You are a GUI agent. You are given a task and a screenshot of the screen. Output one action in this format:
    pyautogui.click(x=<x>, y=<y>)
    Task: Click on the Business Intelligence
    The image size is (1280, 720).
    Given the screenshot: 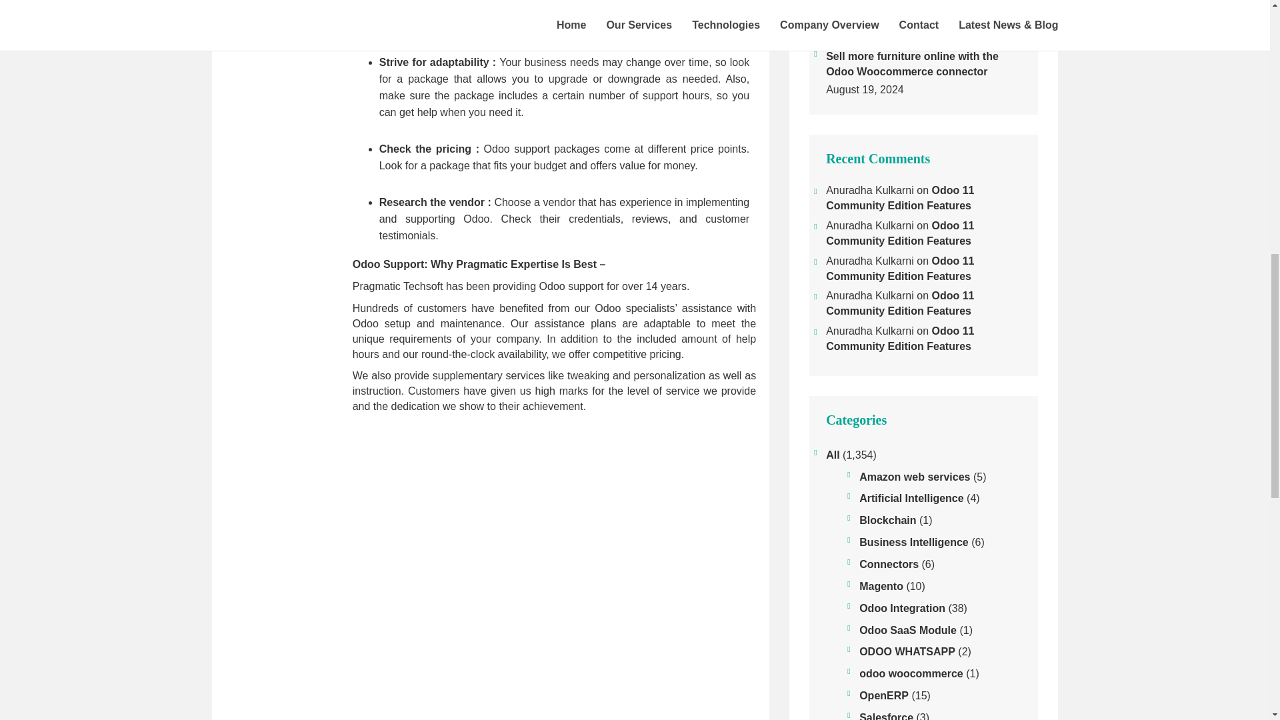 What is the action you would take?
    pyautogui.click(x=913, y=543)
    